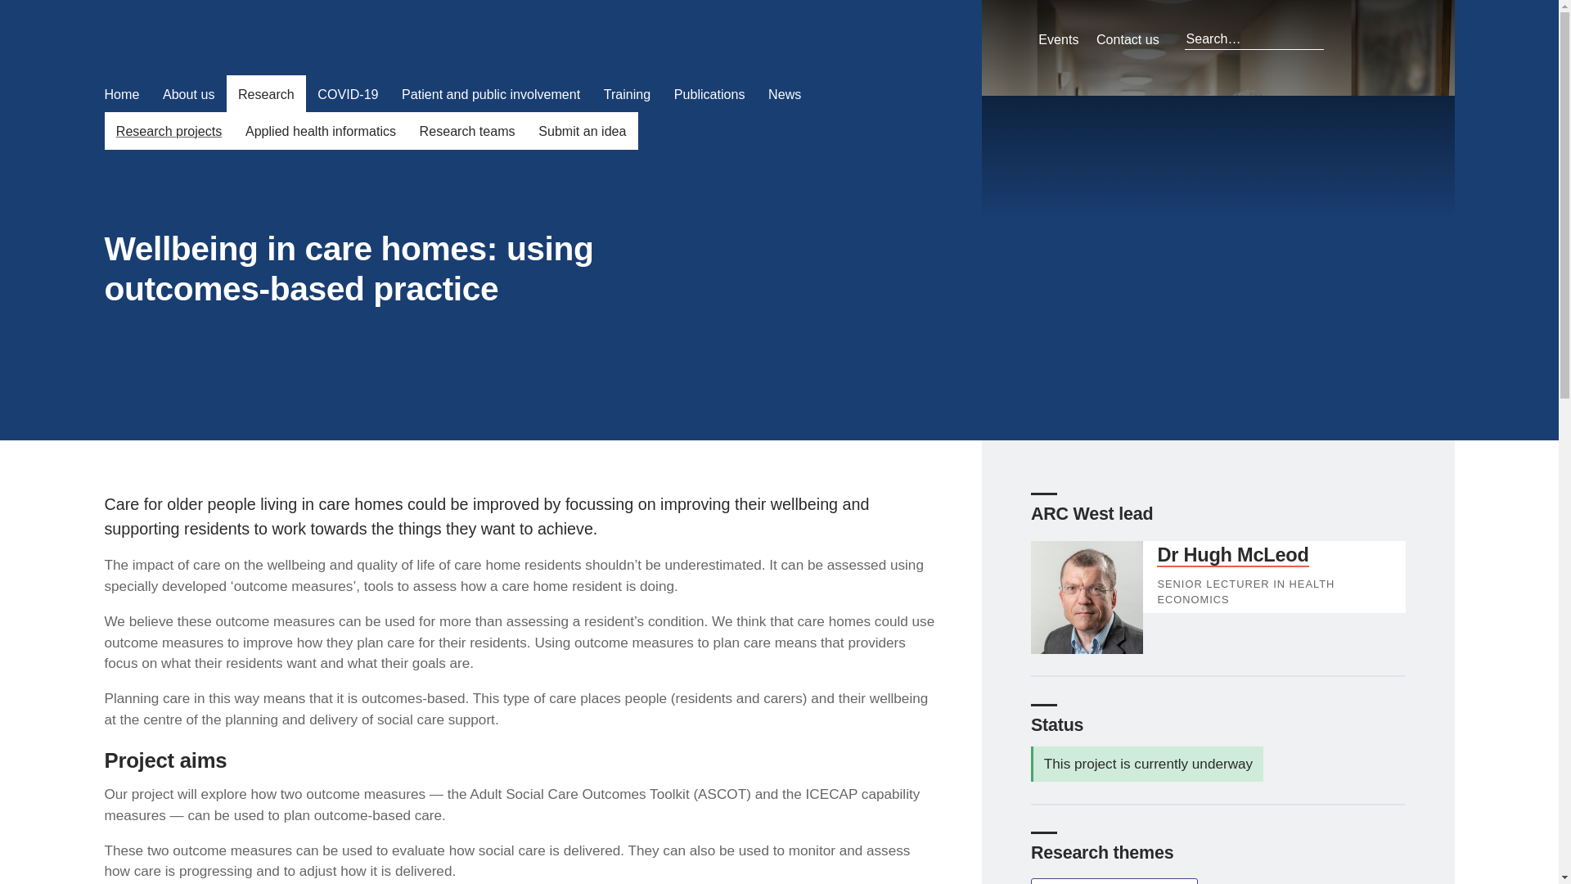  What do you see at coordinates (169, 131) in the screenshot?
I see `Research projects` at bounding box center [169, 131].